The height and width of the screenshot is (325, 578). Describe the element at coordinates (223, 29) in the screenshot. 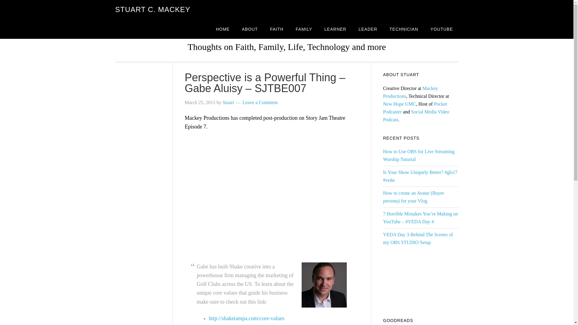

I see `HOME` at that location.